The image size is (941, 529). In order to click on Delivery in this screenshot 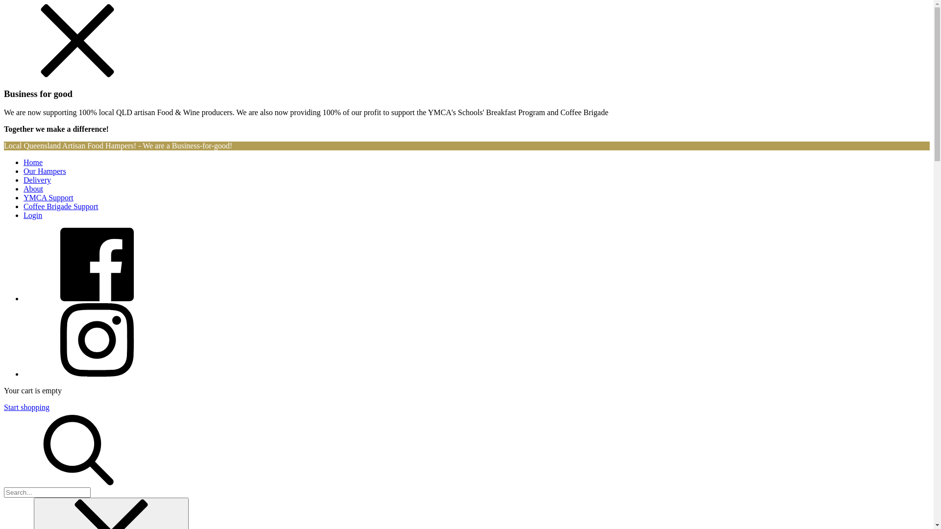, I will do `click(37, 180)`.